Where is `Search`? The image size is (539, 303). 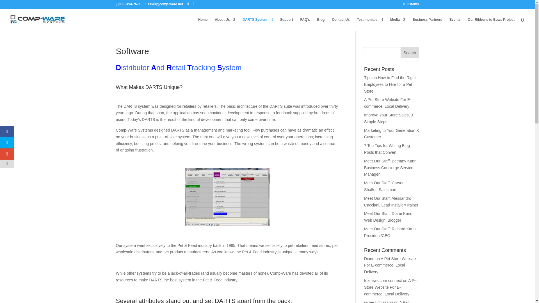 Search is located at coordinates (410, 53).